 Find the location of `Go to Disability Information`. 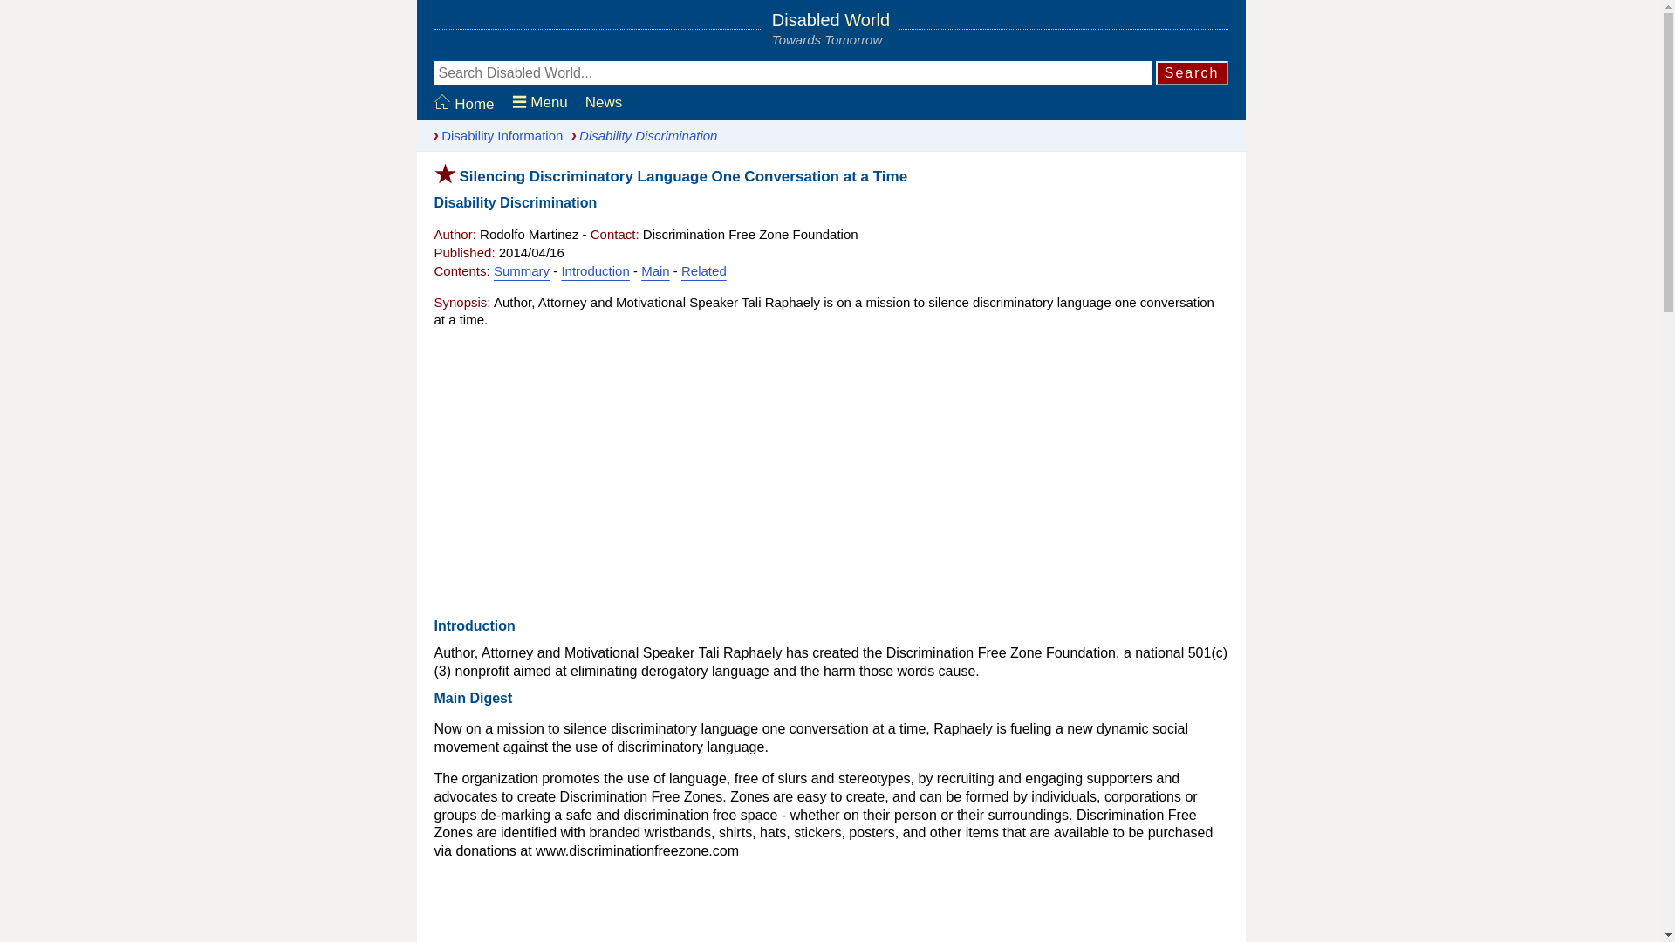

Go to Disability Information is located at coordinates (494, 135).